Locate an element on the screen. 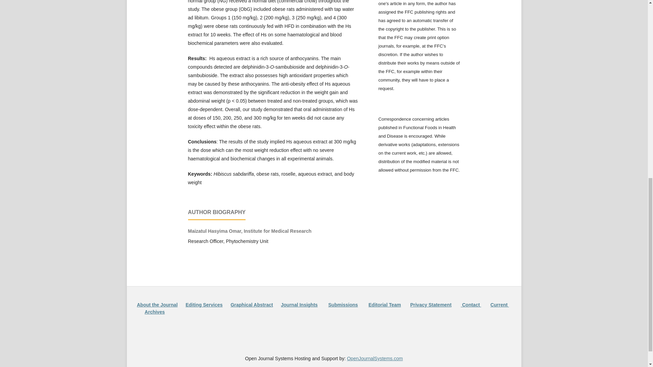  Graphical Abstract is located at coordinates (252, 304).